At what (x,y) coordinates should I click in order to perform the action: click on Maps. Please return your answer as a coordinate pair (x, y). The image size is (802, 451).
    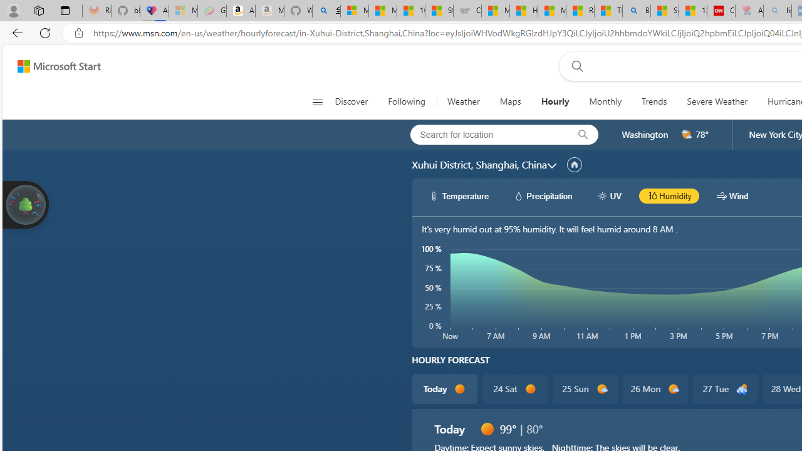
    Looking at the image, I should click on (510, 101).